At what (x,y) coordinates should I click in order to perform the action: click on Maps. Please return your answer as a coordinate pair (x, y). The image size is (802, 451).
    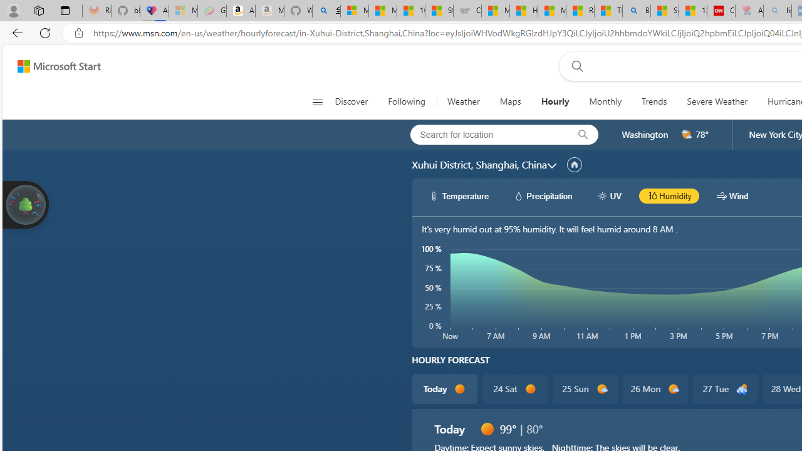
    Looking at the image, I should click on (510, 101).